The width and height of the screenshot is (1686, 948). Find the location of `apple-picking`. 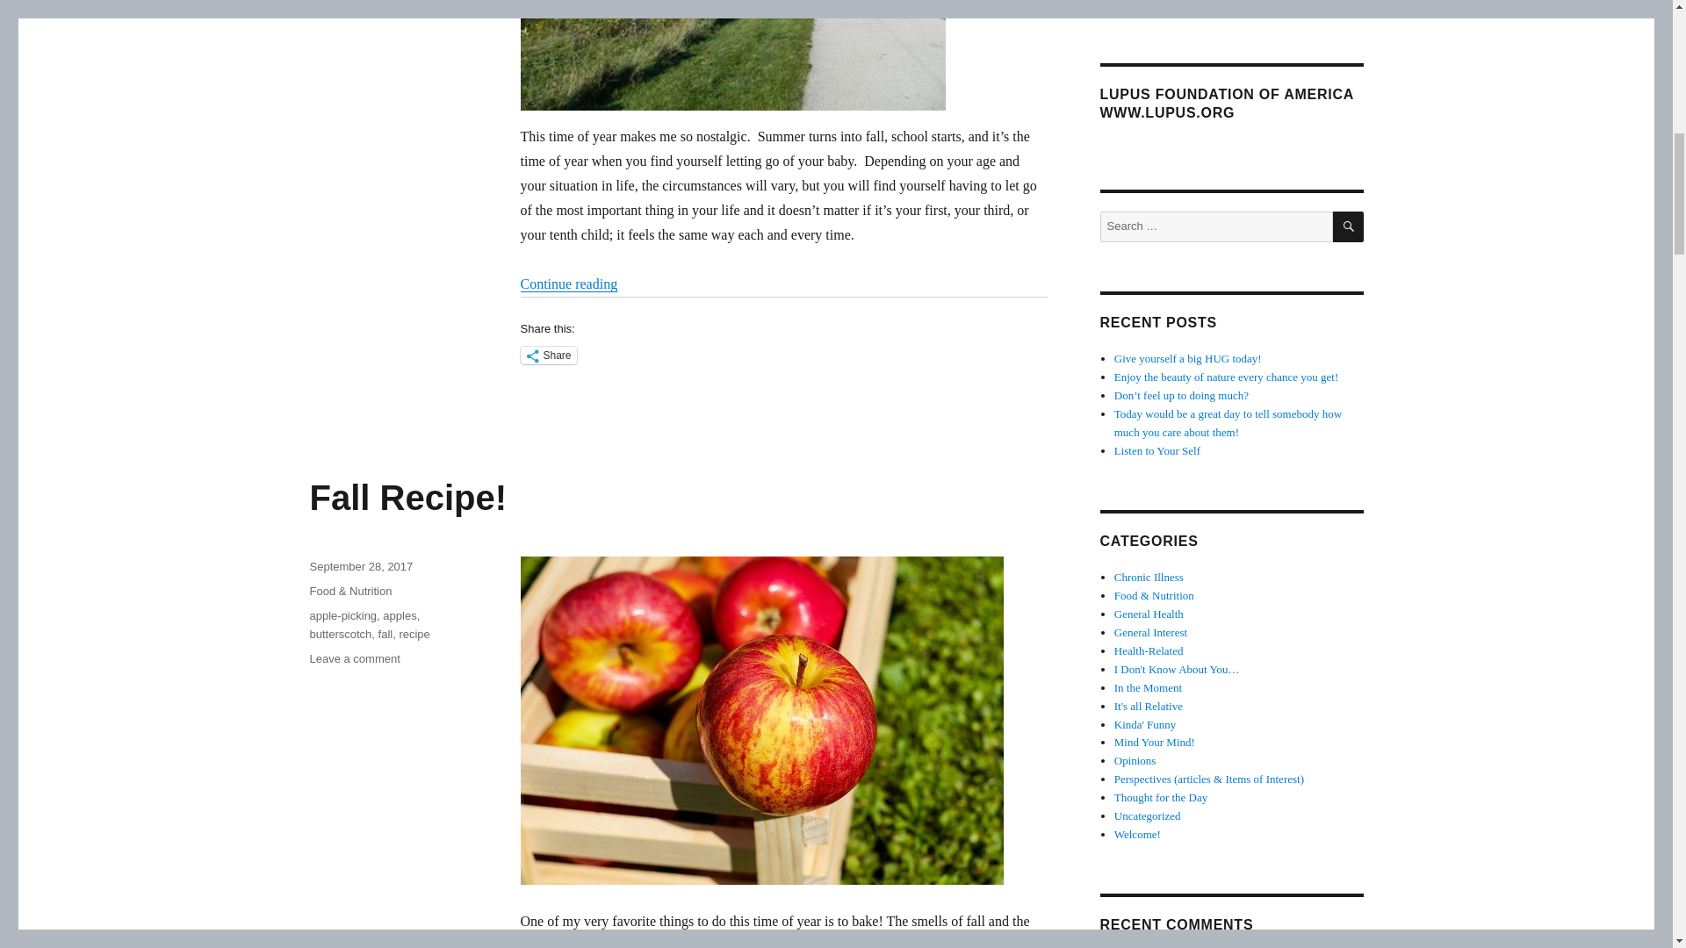

apple-picking is located at coordinates (354, 658).